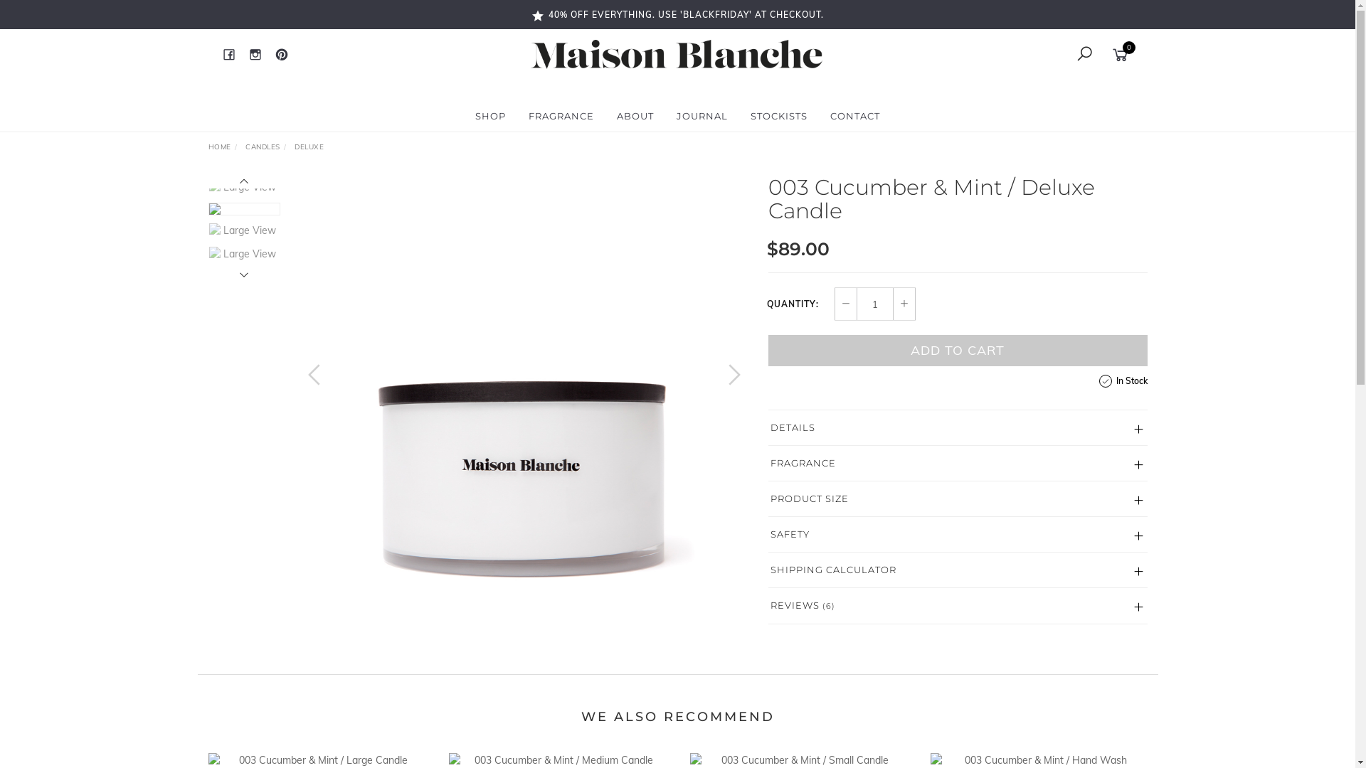  I want to click on 40% OFF EVERYTHING. USE 'BLACKFRIDAY' AT CHECKOUT., so click(677, 14).